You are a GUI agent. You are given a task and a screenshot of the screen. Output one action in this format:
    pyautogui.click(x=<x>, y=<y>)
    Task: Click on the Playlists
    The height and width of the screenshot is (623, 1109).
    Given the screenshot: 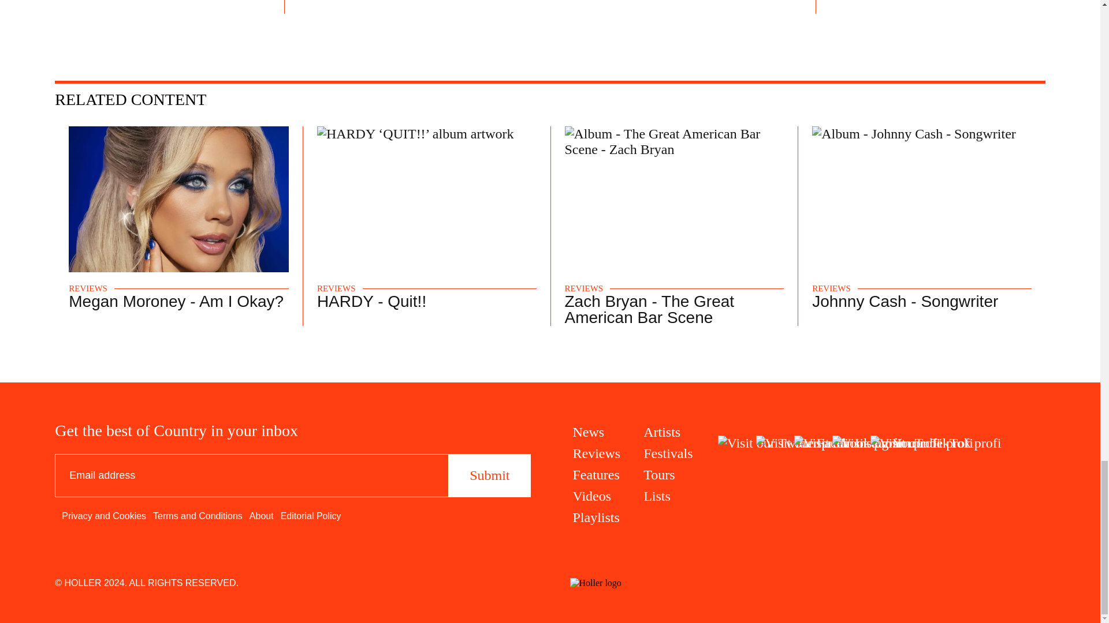 What is the action you would take?
    pyautogui.click(x=597, y=518)
    